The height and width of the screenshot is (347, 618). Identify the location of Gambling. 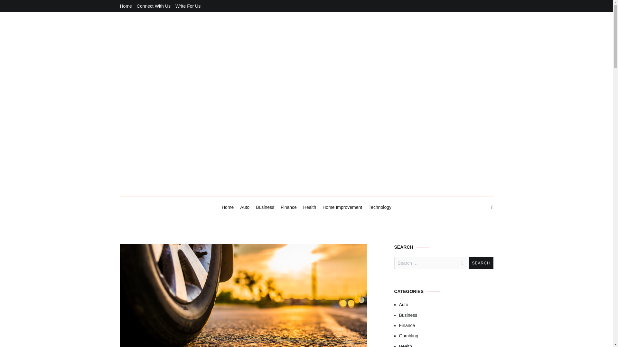
(446, 335).